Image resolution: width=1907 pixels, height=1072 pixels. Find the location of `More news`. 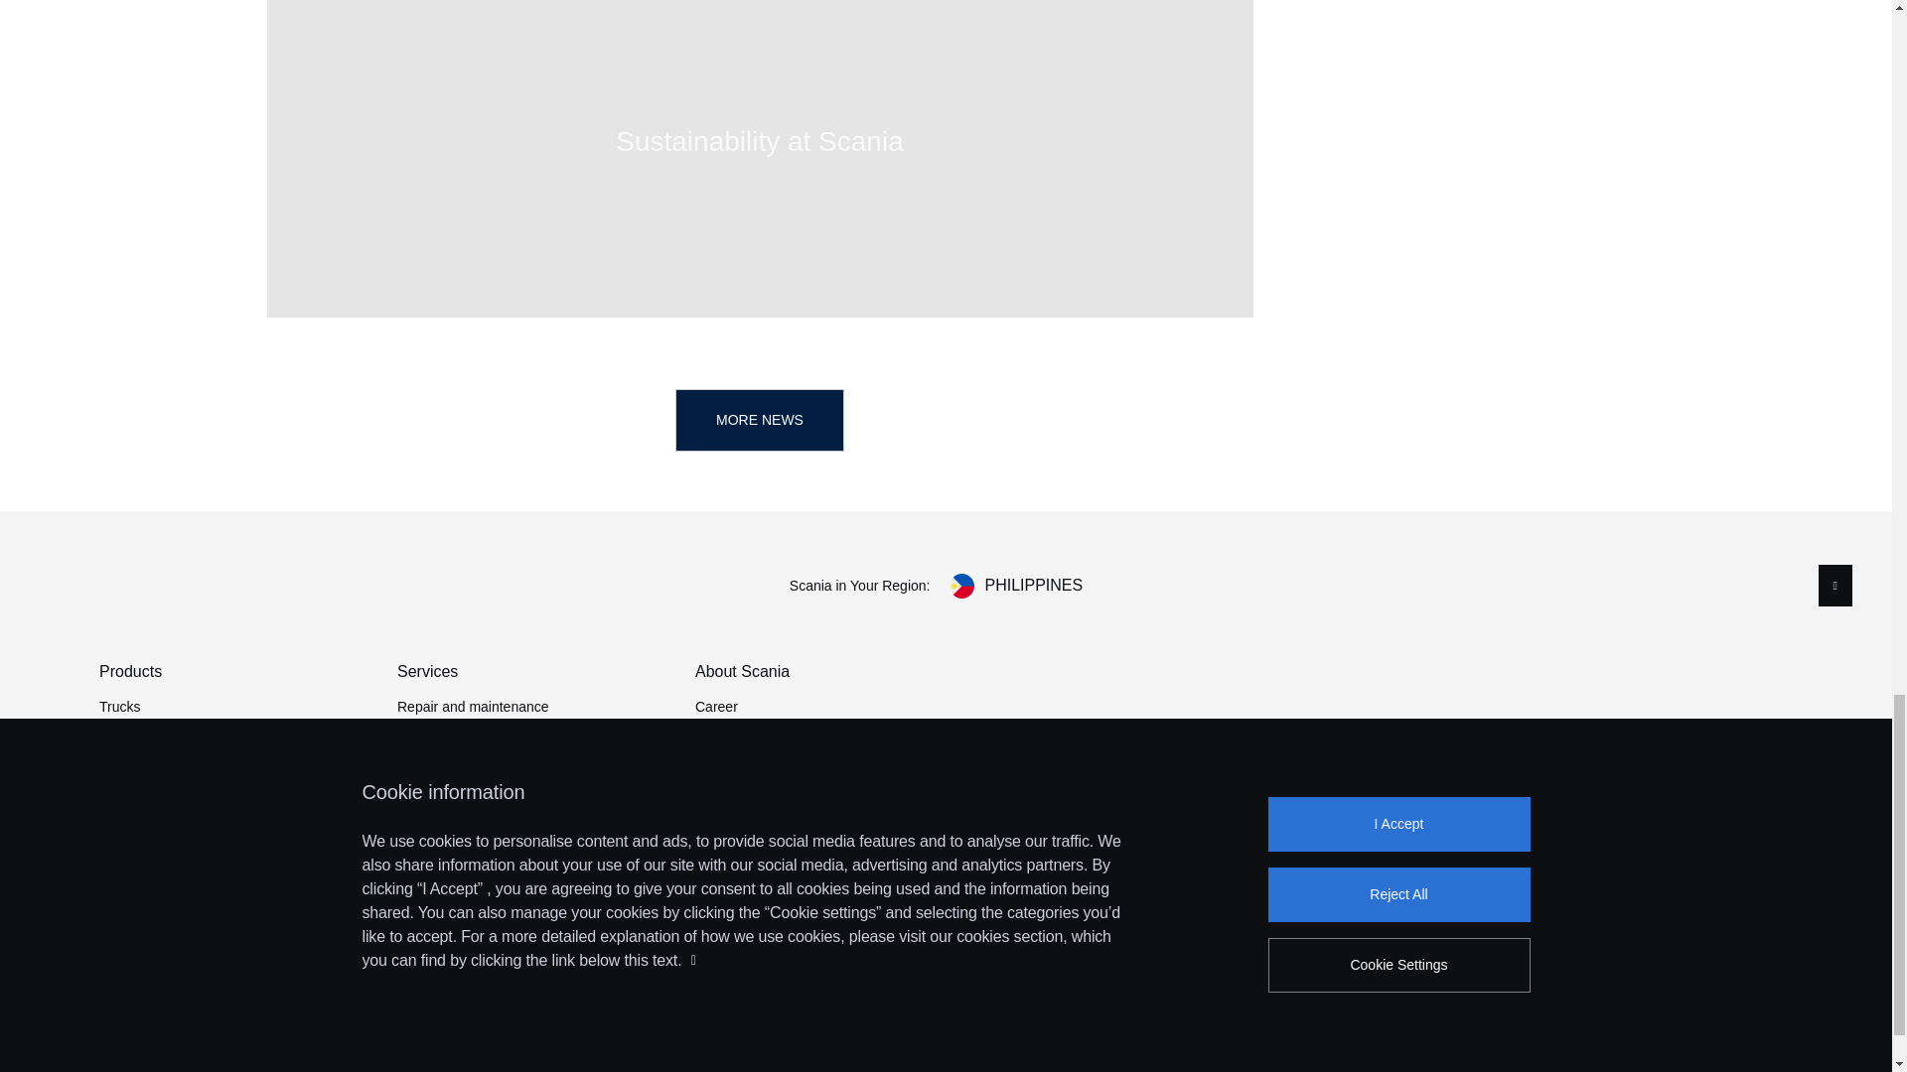

More news is located at coordinates (759, 420).